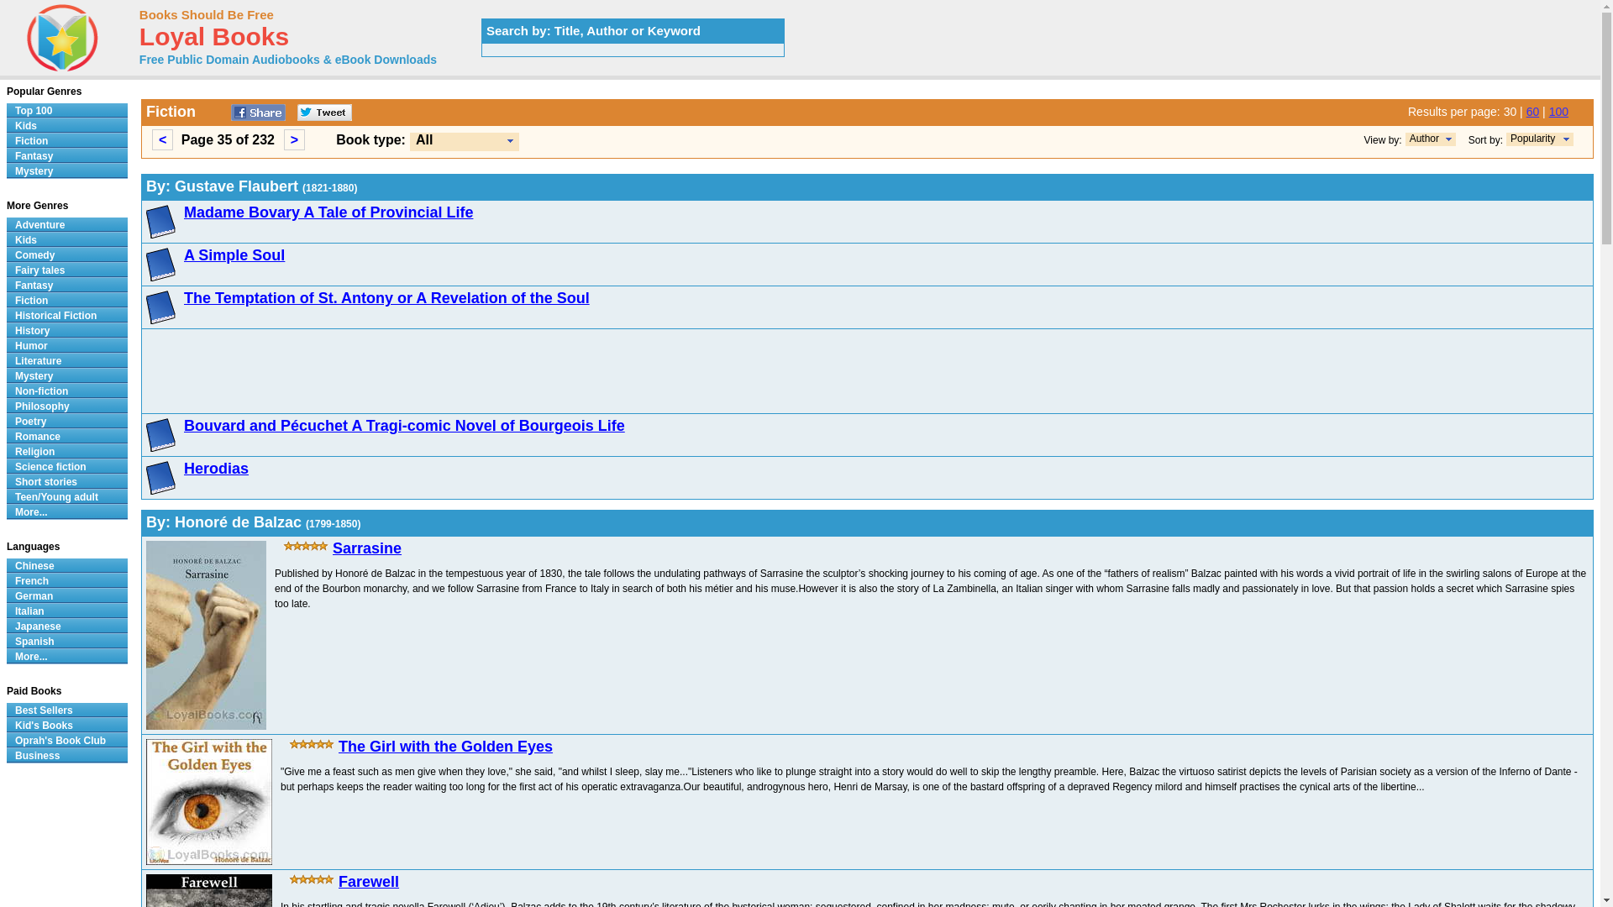  Describe the element at coordinates (1424, 138) in the screenshot. I see `Author` at that location.